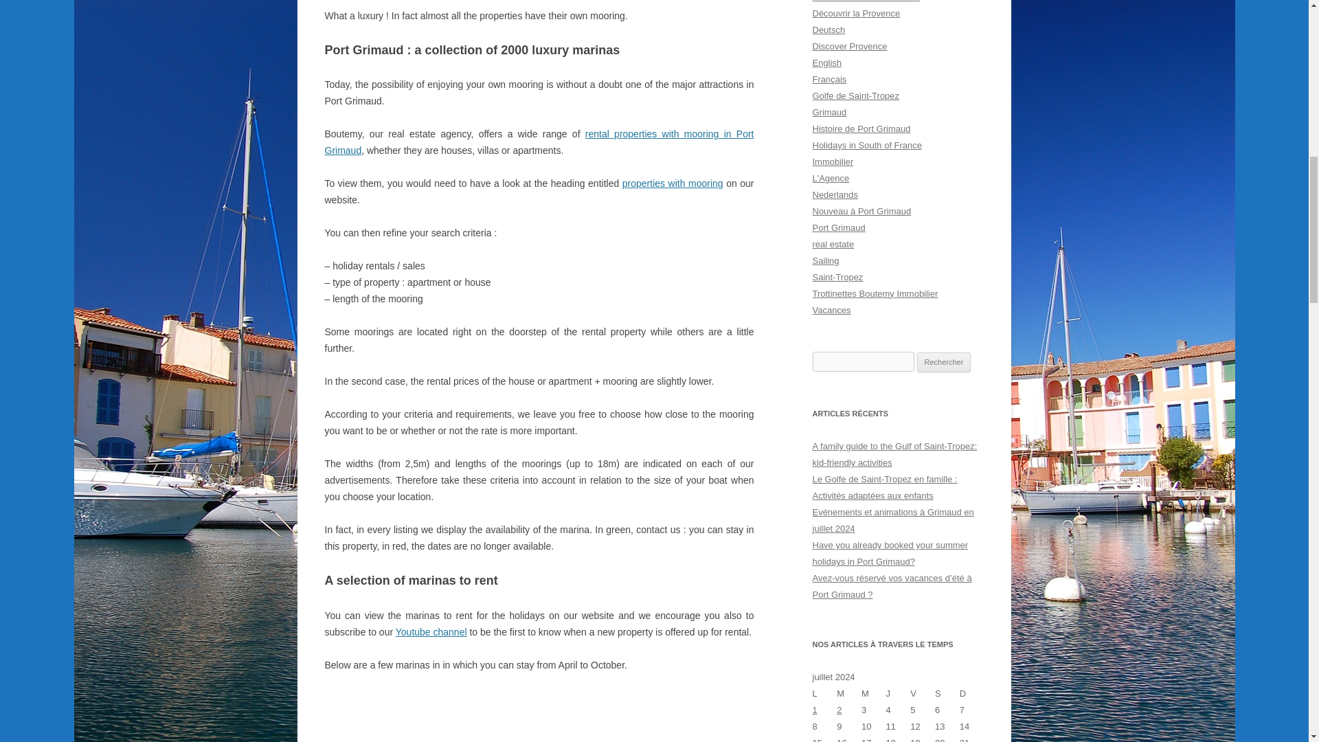 This screenshot has width=1319, height=742. I want to click on Youtube channel, so click(431, 631).